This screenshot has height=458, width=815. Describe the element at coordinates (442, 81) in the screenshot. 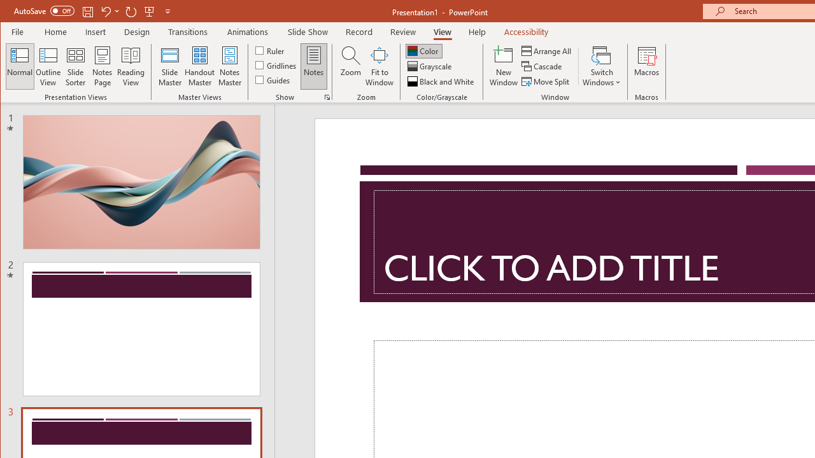

I see `Black and White` at that location.